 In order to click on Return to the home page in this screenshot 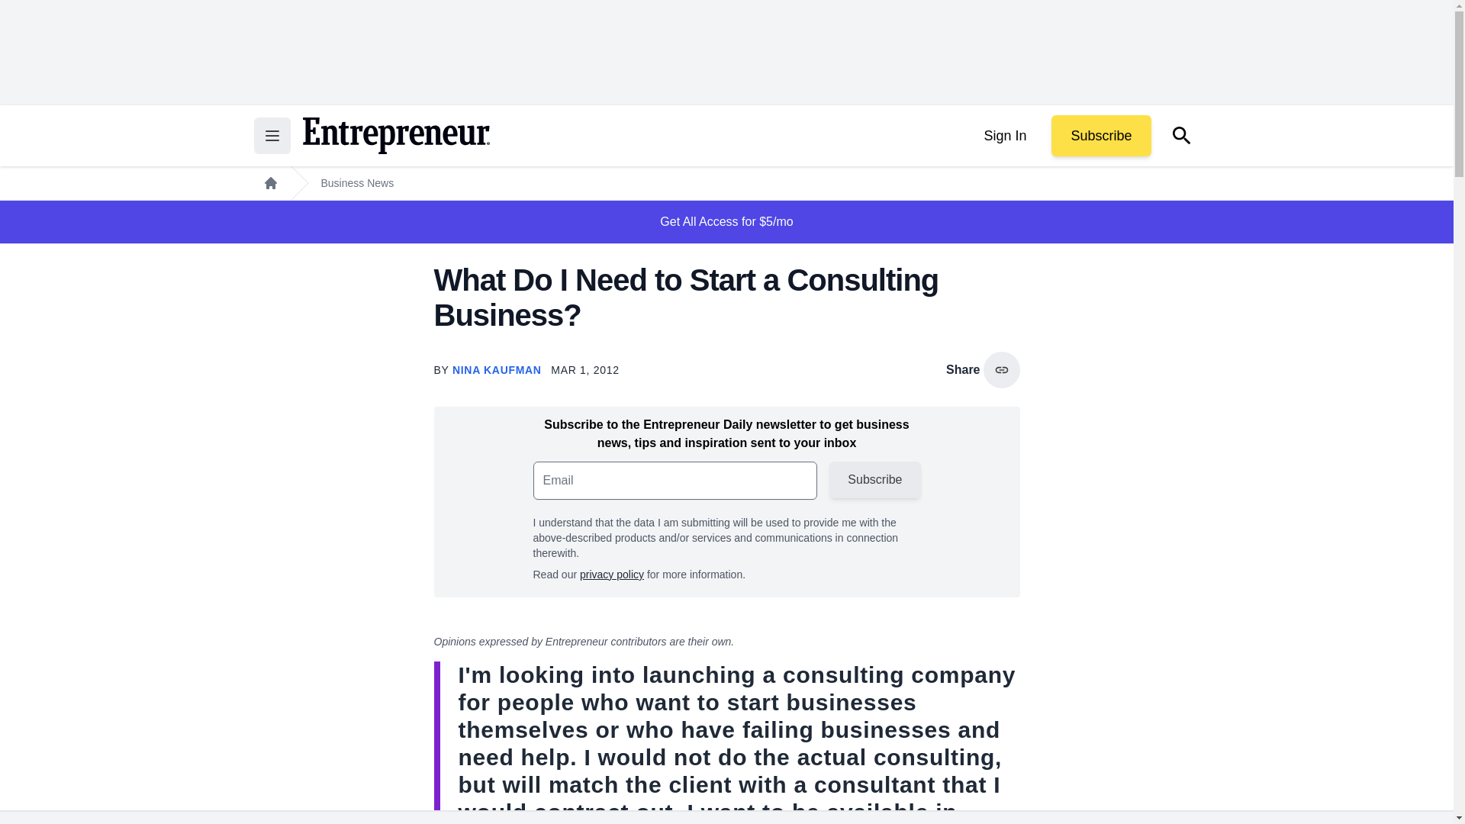, I will do `click(395, 136)`.